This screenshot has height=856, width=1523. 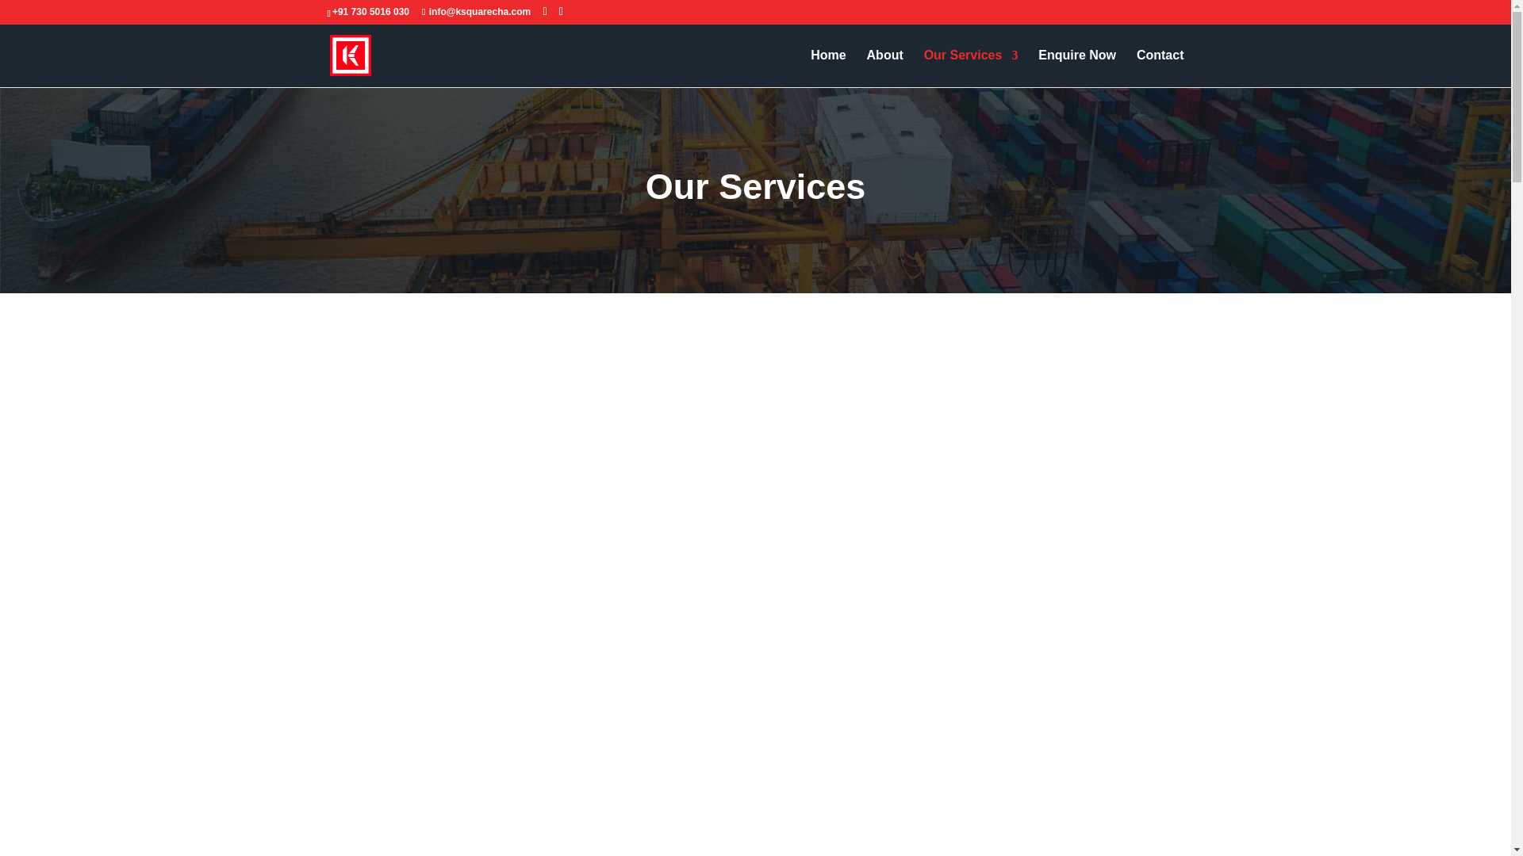 I want to click on Enquire Now, so click(x=1077, y=68).